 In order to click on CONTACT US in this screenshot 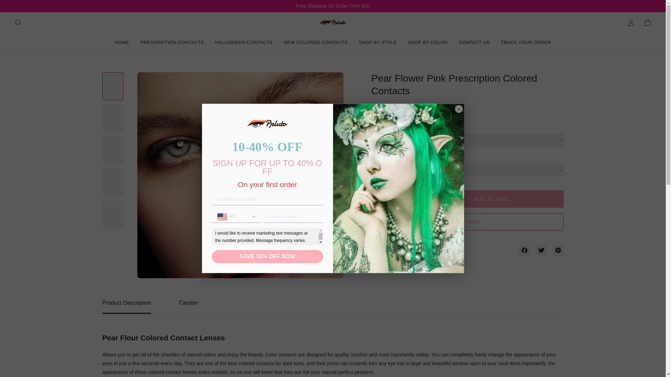, I will do `click(316, 42)`.